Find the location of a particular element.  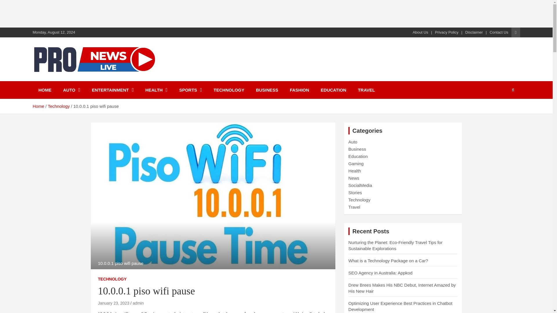

Contact Us is located at coordinates (499, 32).